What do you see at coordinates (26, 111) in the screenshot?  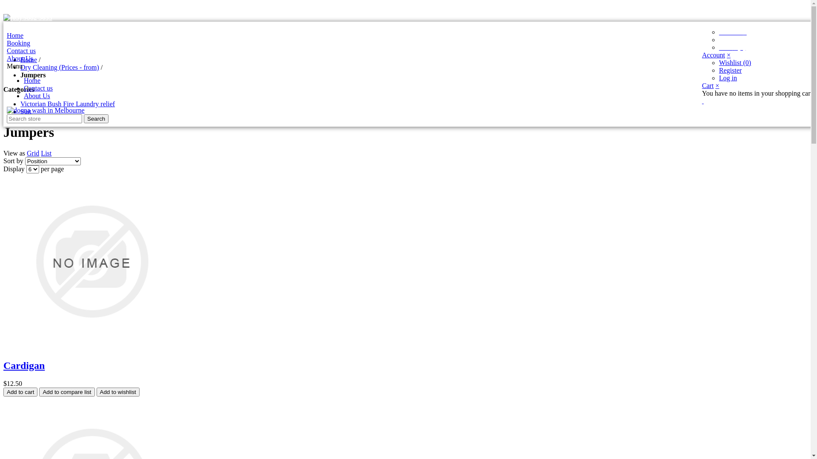 I see `Suit` at bounding box center [26, 111].